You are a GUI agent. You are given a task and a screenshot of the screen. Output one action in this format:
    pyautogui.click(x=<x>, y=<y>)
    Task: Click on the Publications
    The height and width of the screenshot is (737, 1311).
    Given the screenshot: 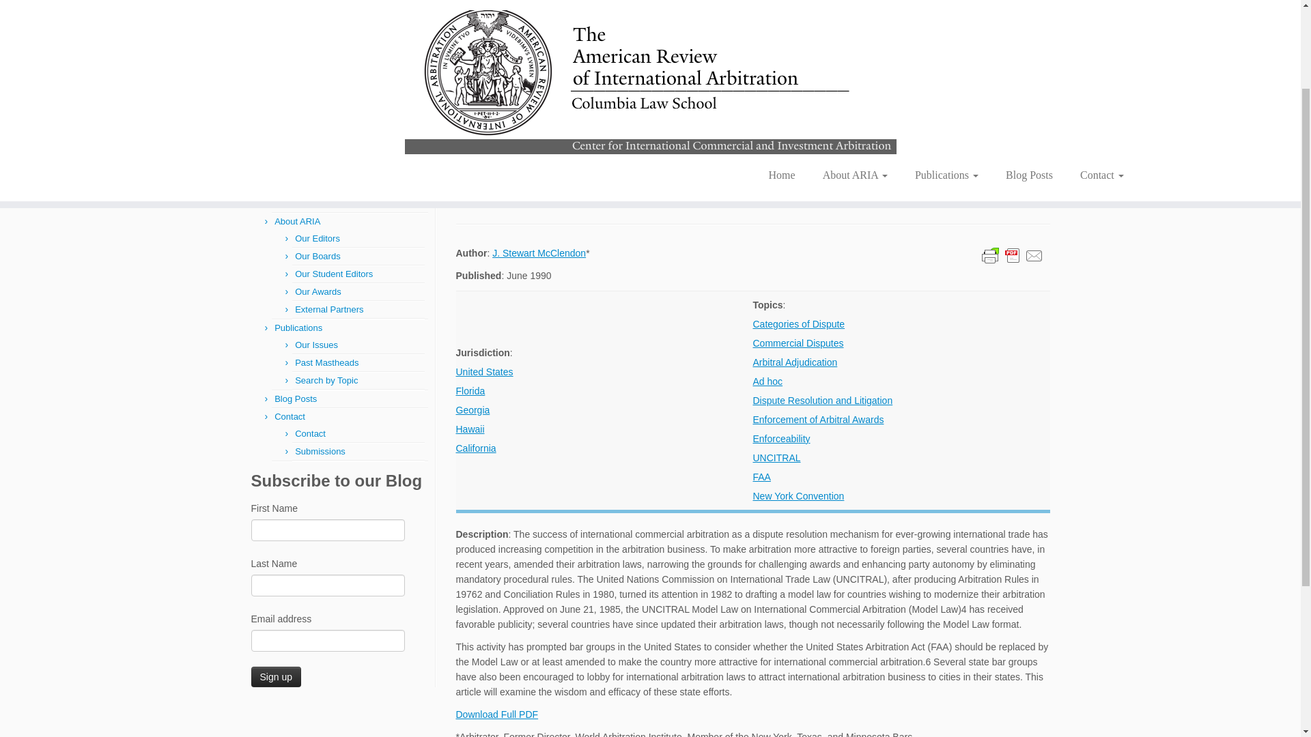 What is the action you would take?
    pyautogui.click(x=946, y=59)
    